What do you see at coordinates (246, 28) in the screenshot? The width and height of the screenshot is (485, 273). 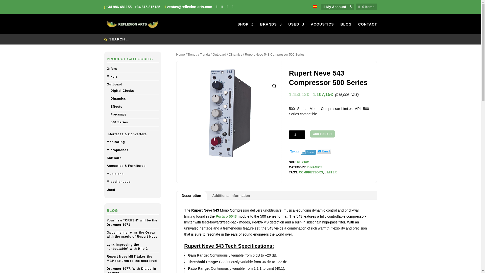 I see `SHOP` at bounding box center [246, 28].